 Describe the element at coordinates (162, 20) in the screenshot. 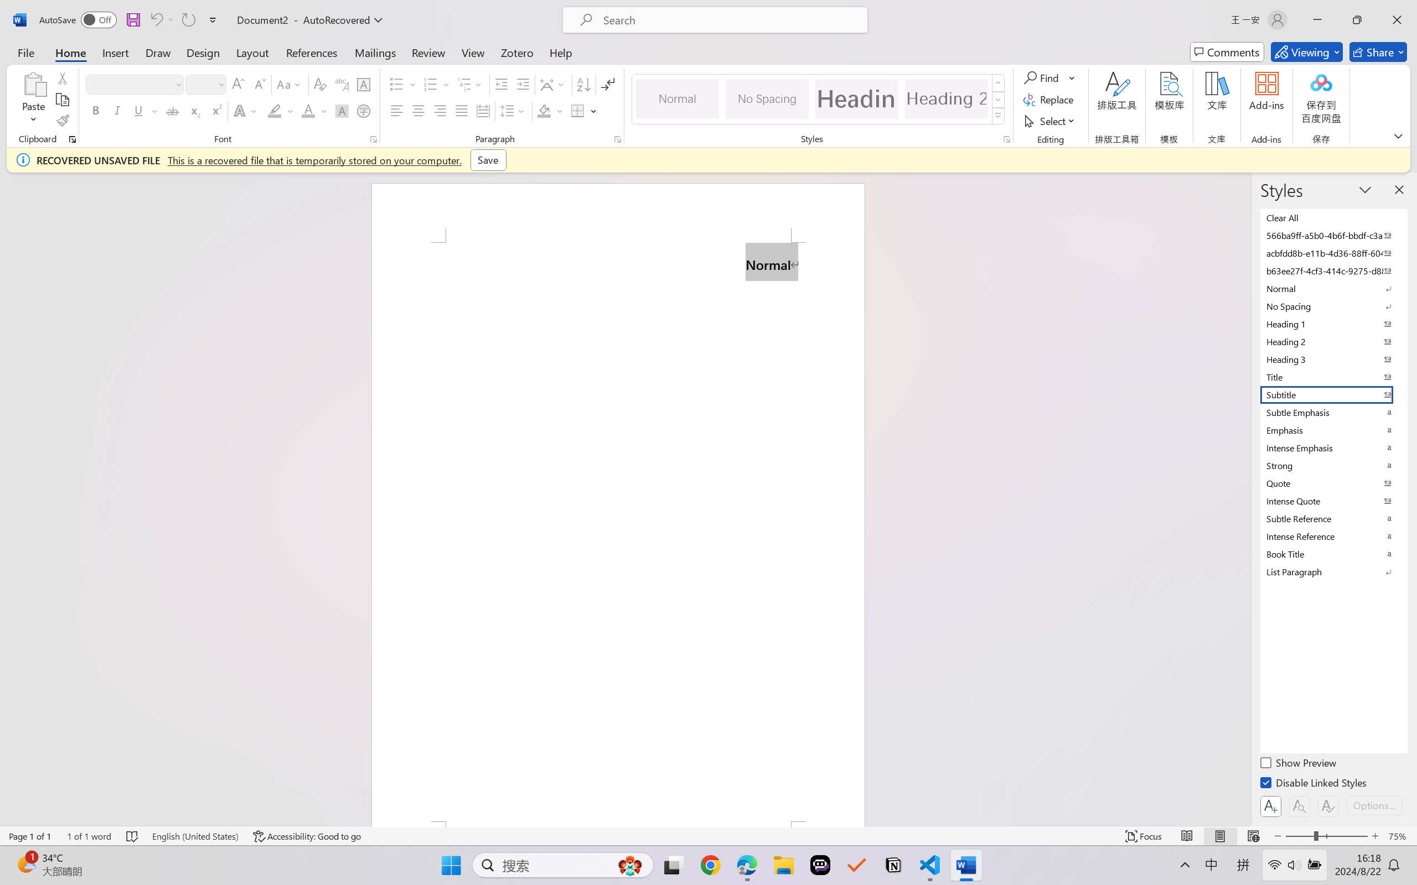

I see `Can't Undo` at that location.